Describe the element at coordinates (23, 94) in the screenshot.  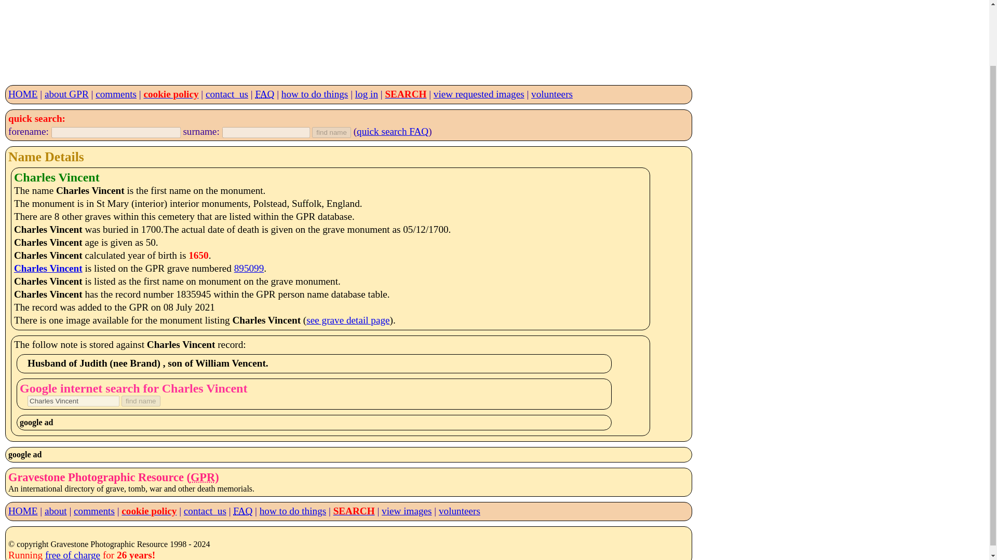
I see `HOME` at that location.